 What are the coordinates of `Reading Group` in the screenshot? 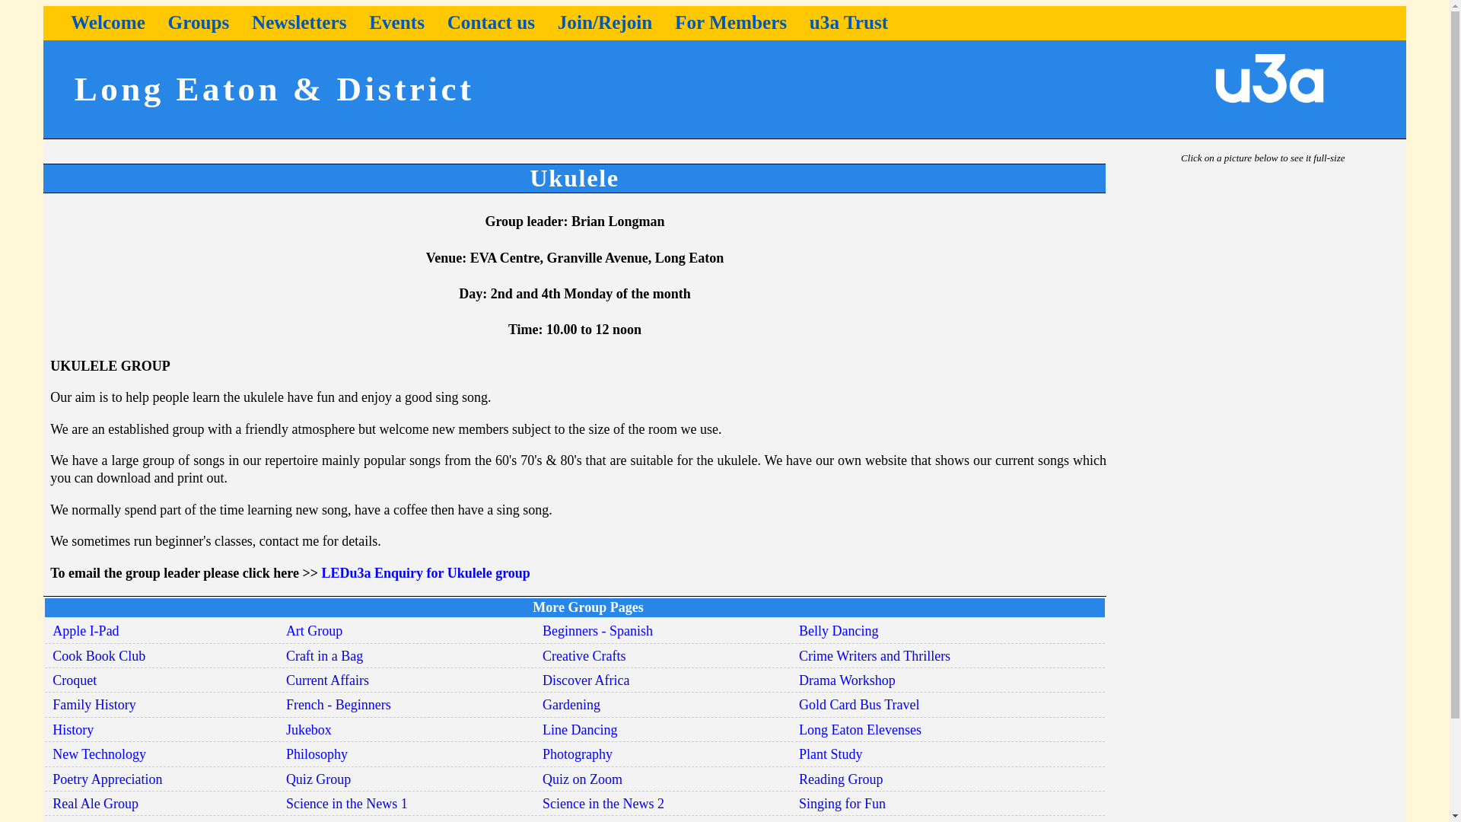 It's located at (840, 779).